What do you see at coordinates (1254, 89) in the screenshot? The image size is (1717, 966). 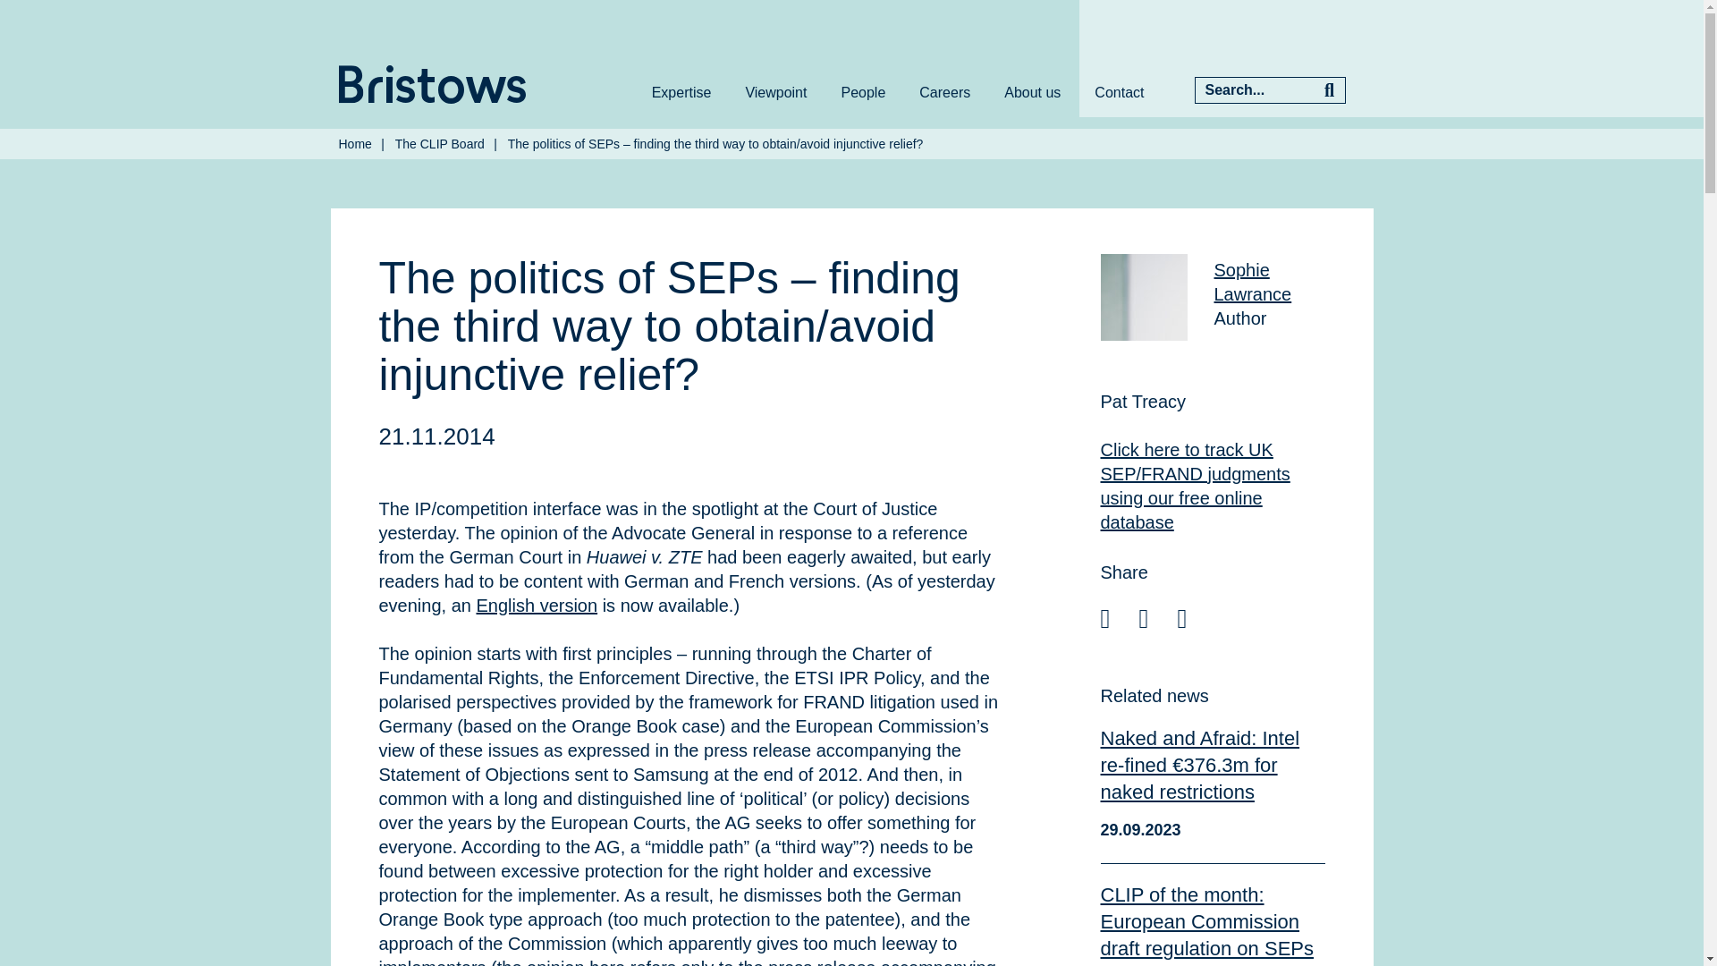 I see `Search...` at bounding box center [1254, 89].